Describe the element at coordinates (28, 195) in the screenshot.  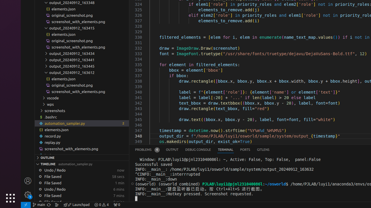
I see `Manage - New Code update available.` at that location.